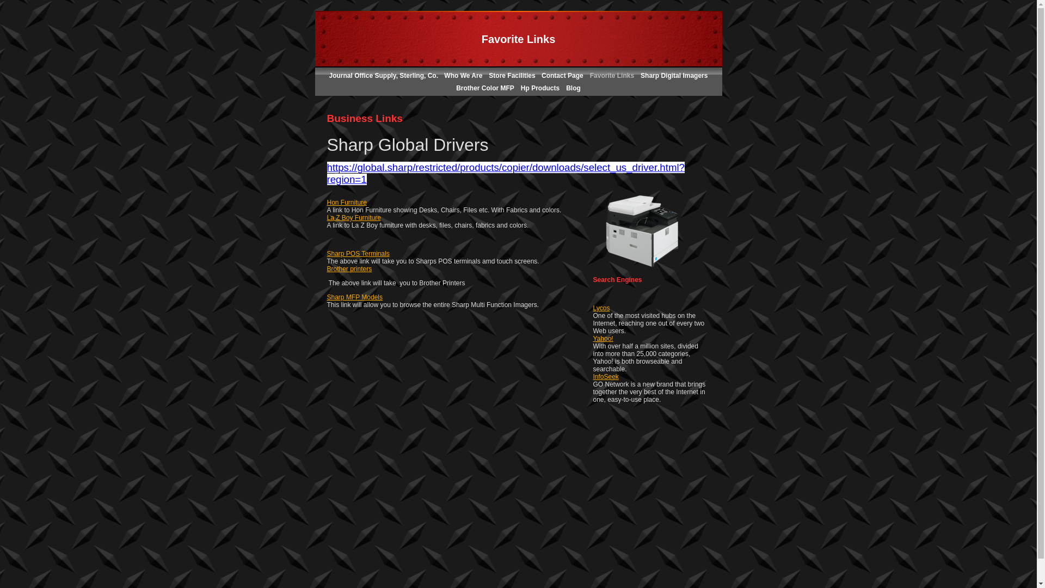 The height and width of the screenshot is (588, 1045). I want to click on Lycos, so click(602, 308).